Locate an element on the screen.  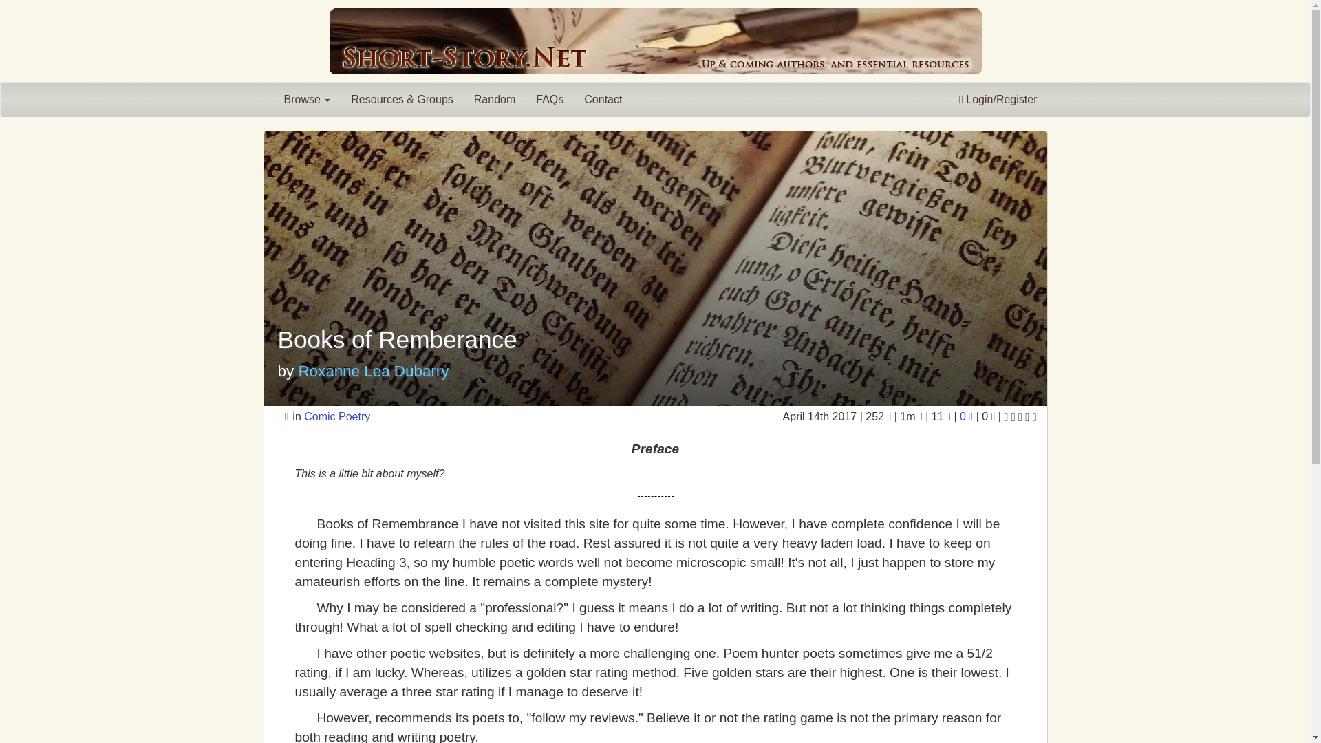
Browse is located at coordinates (307, 99).